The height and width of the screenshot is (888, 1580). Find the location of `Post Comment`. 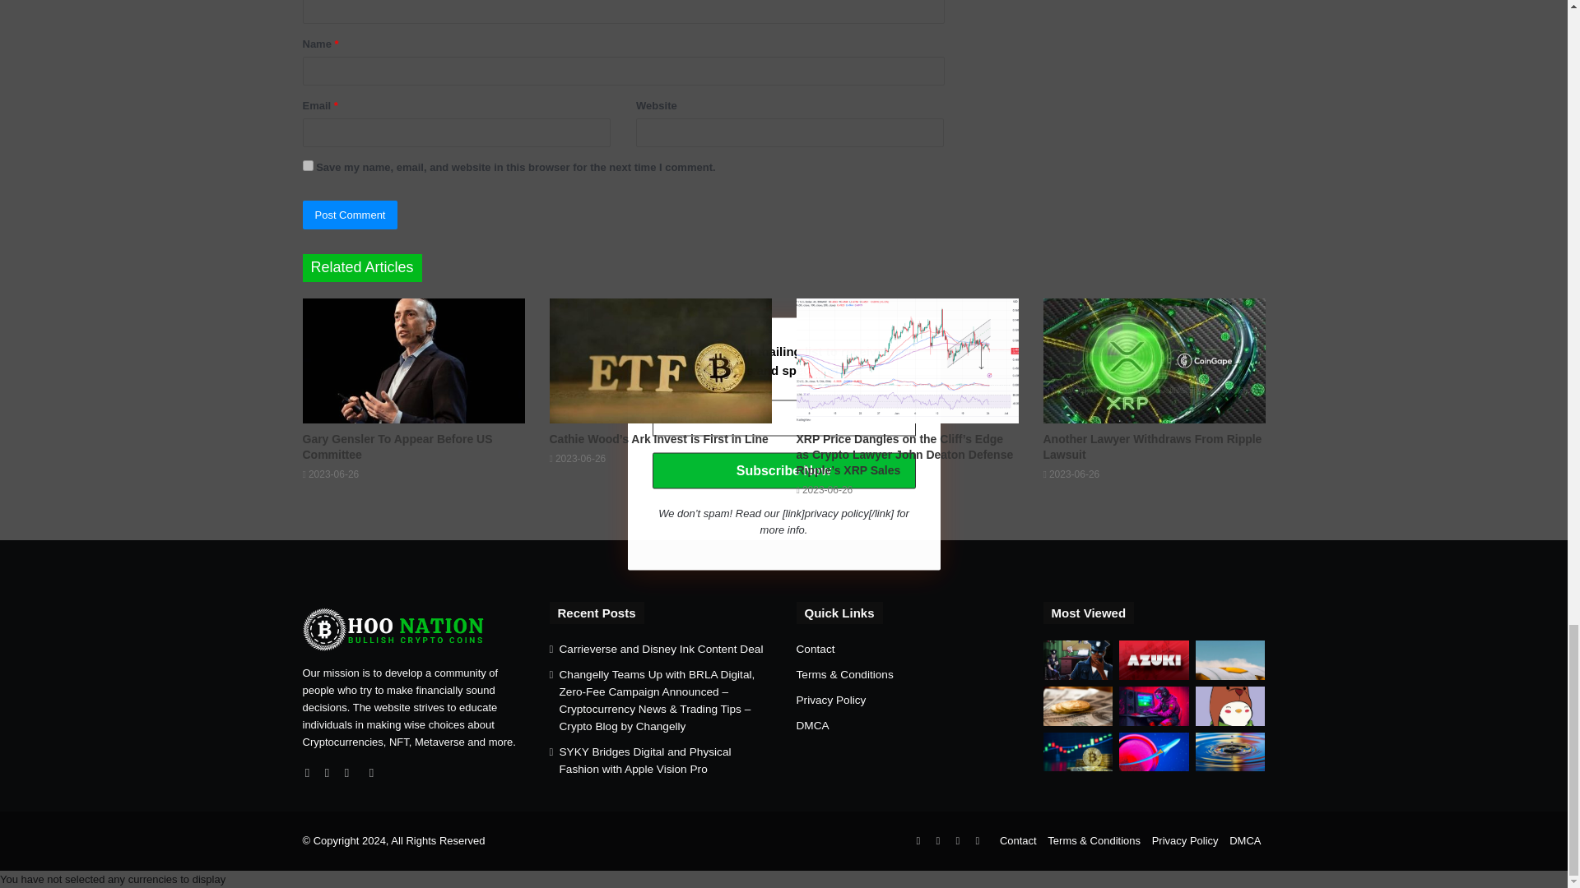

Post Comment is located at coordinates (351, 215).